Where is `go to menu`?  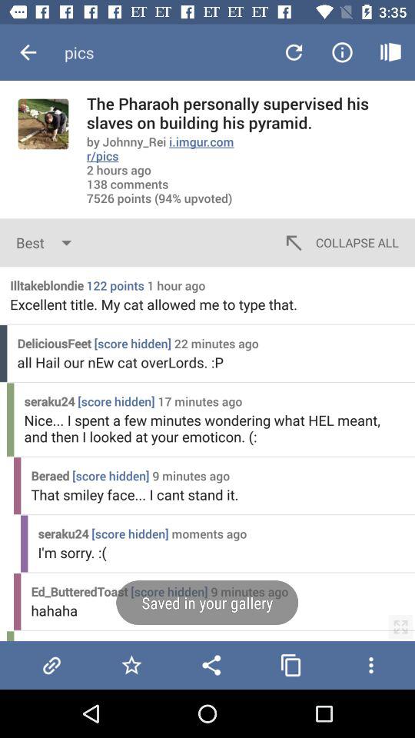
go to menu is located at coordinates (370, 665).